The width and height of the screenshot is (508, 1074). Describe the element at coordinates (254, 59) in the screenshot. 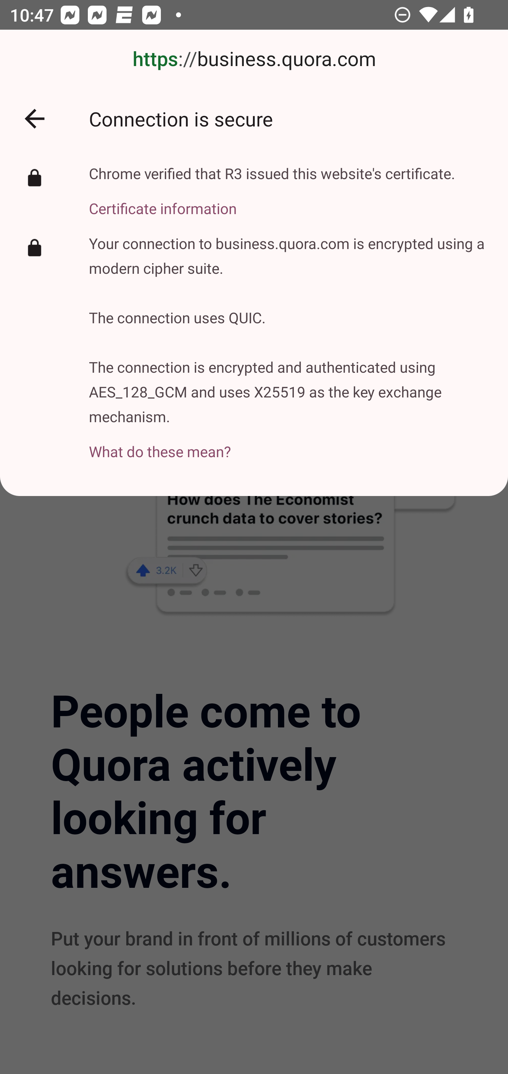

I see `https://business.quora.com` at that location.